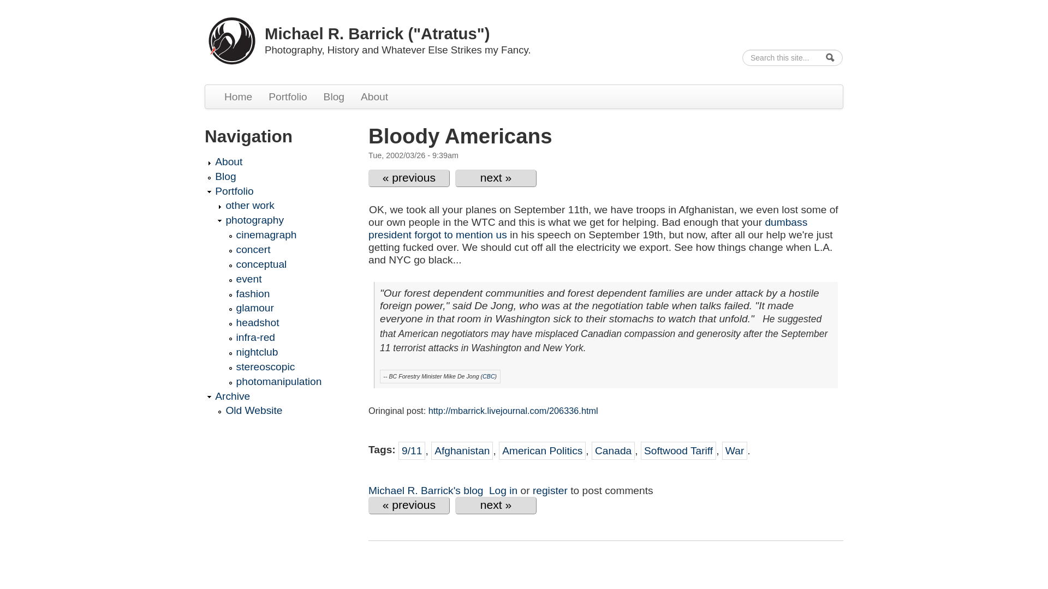 This screenshot has height=589, width=1048. I want to click on Home, so click(238, 96).